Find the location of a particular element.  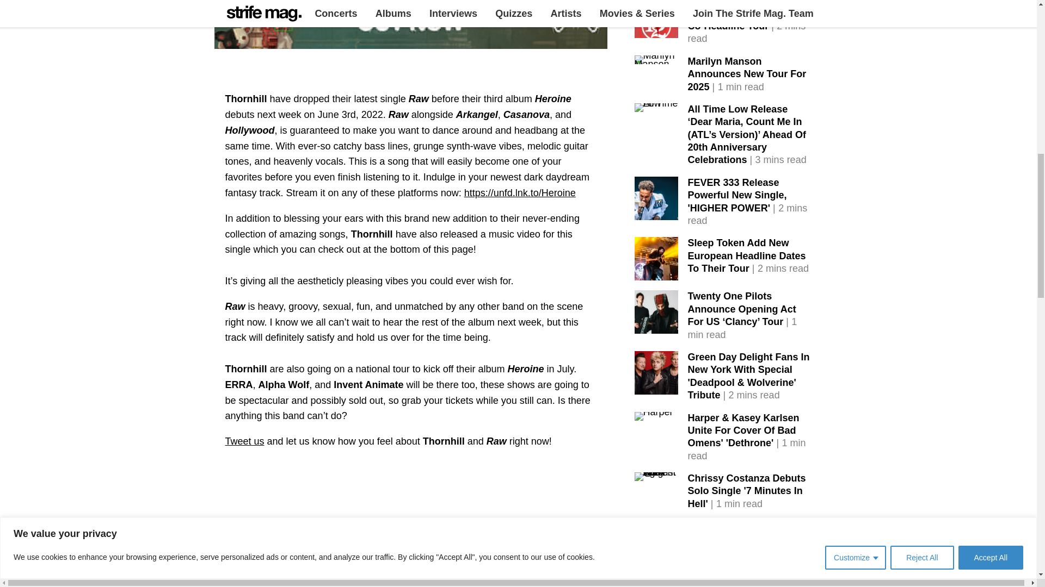

Twenty One Pilots Clancy era - Strife Mag is located at coordinates (656, 312).